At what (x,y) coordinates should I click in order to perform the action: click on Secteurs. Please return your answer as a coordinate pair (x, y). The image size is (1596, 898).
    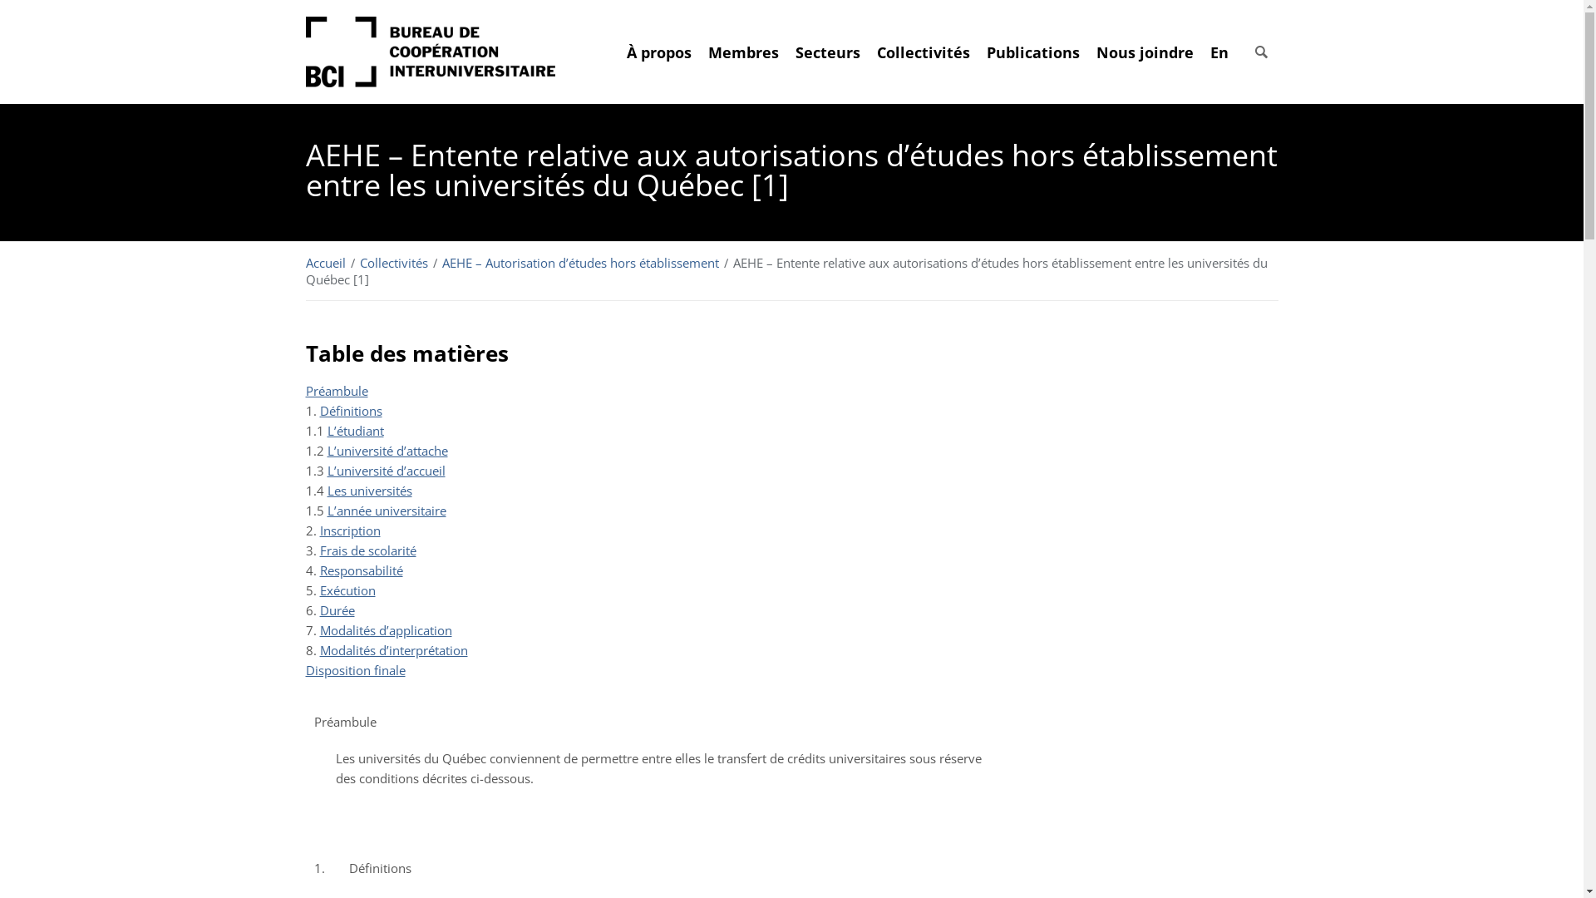
    Looking at the image, I should click on (827, 52).